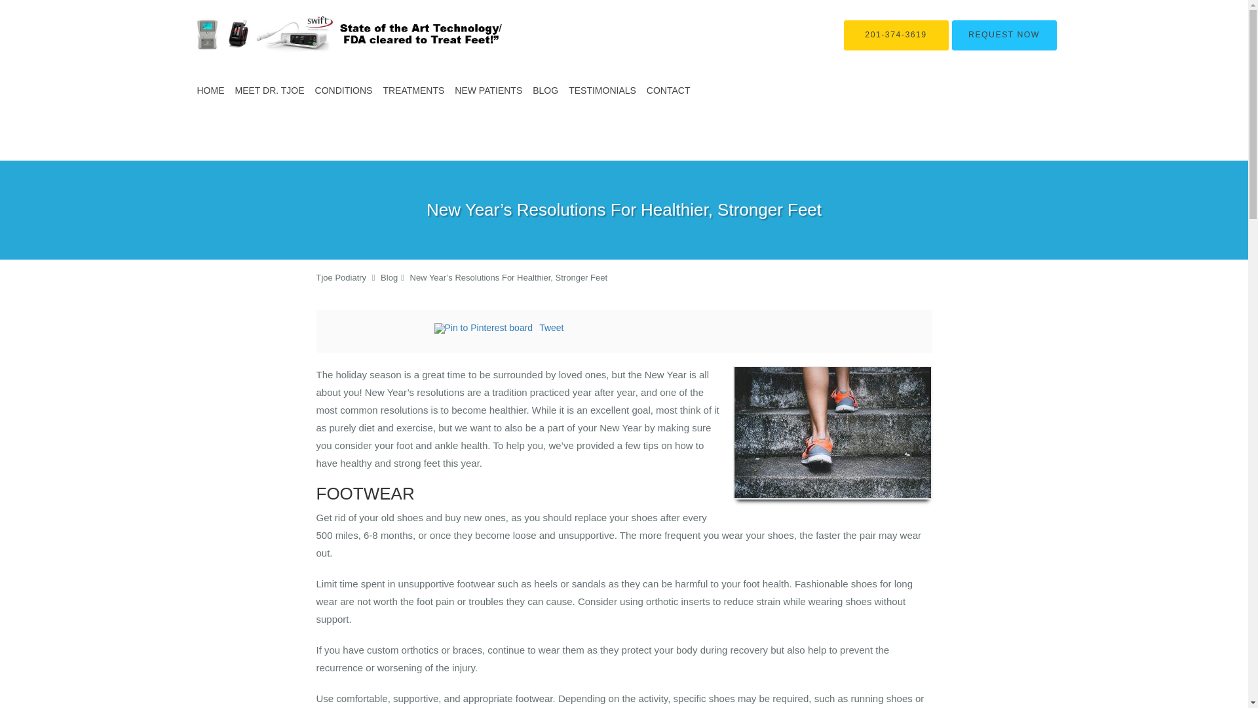  What do you see at coordinates (552, 328) in the screenshot?
I see `Tweet` at bounding box center [552, 328].